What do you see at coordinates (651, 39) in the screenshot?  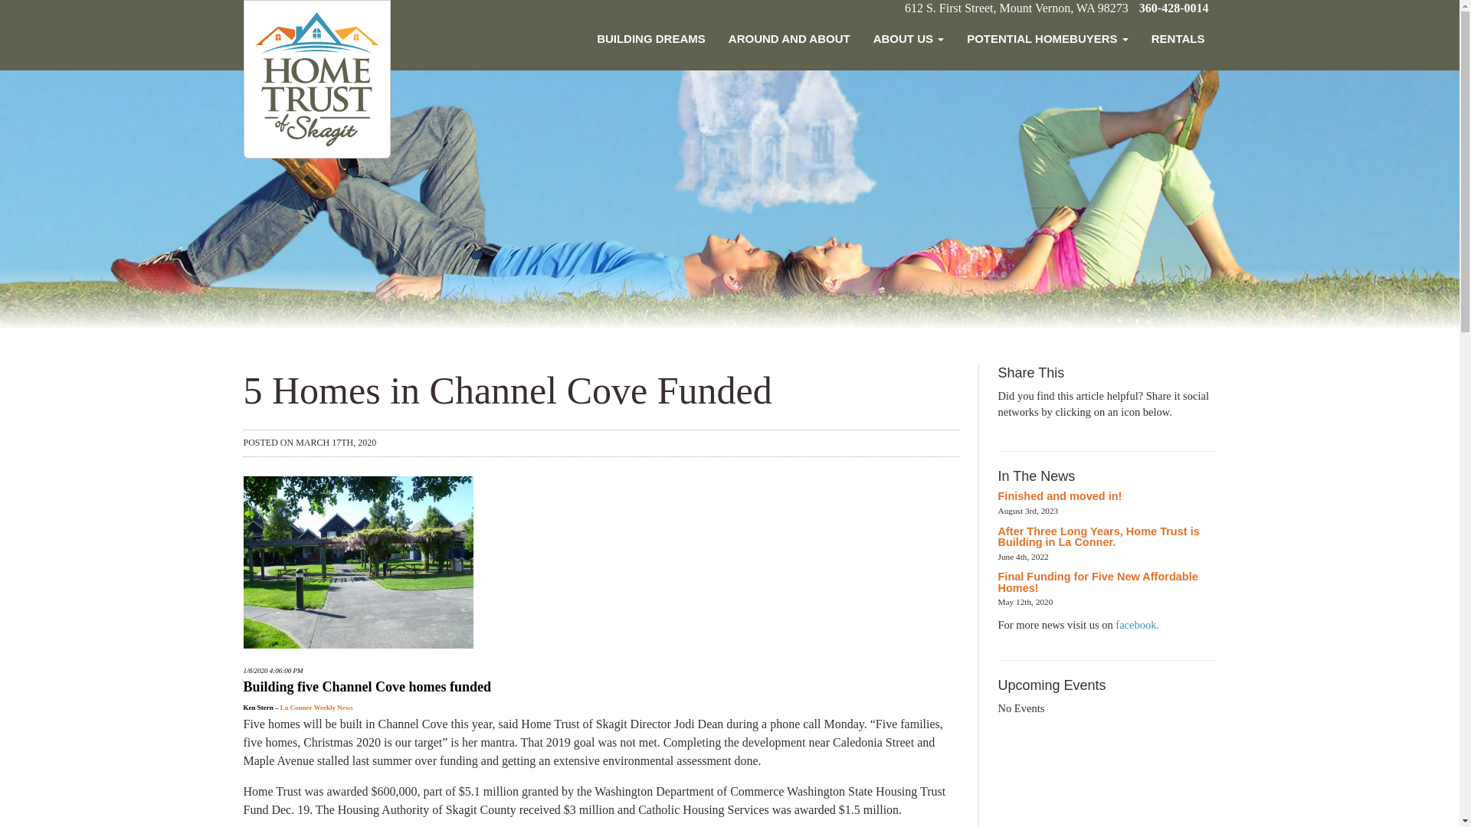 I see `BUILDING DREAMS` at bounding box center [651, 39].